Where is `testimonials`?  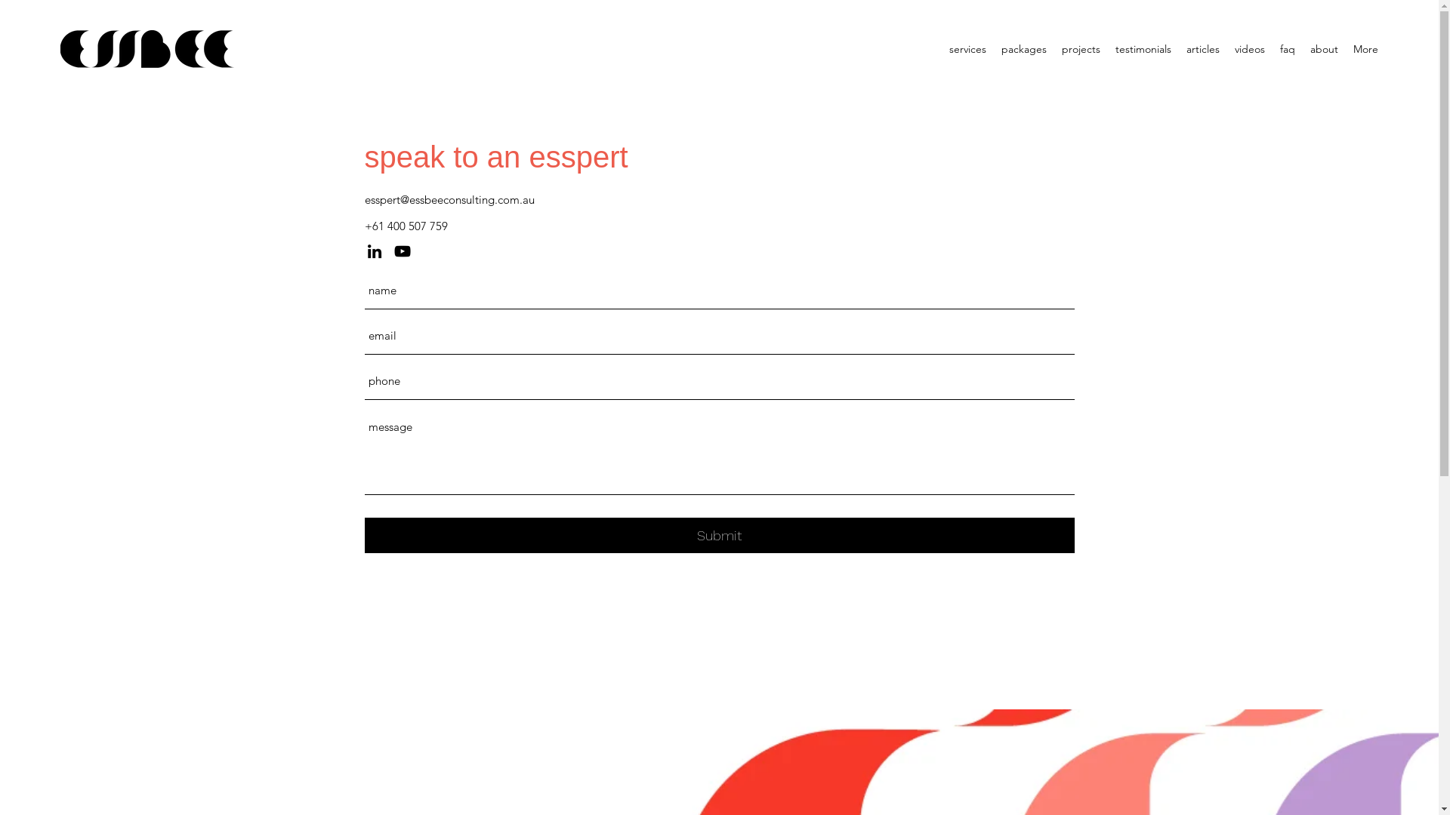
testimonials is located at coordinates (1143, 49).